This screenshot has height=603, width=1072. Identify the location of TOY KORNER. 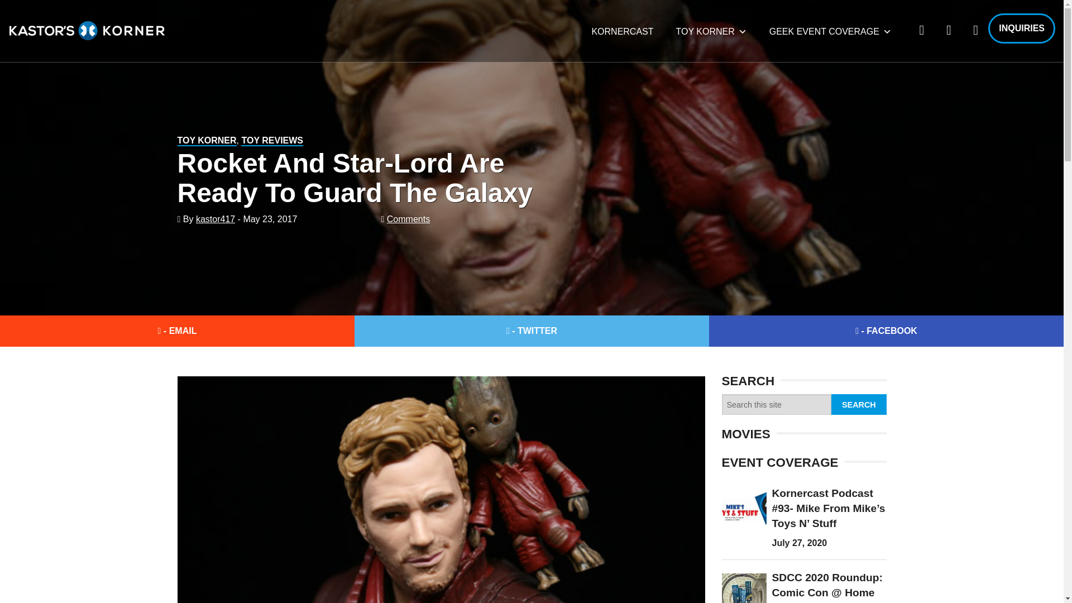
(207, 141).